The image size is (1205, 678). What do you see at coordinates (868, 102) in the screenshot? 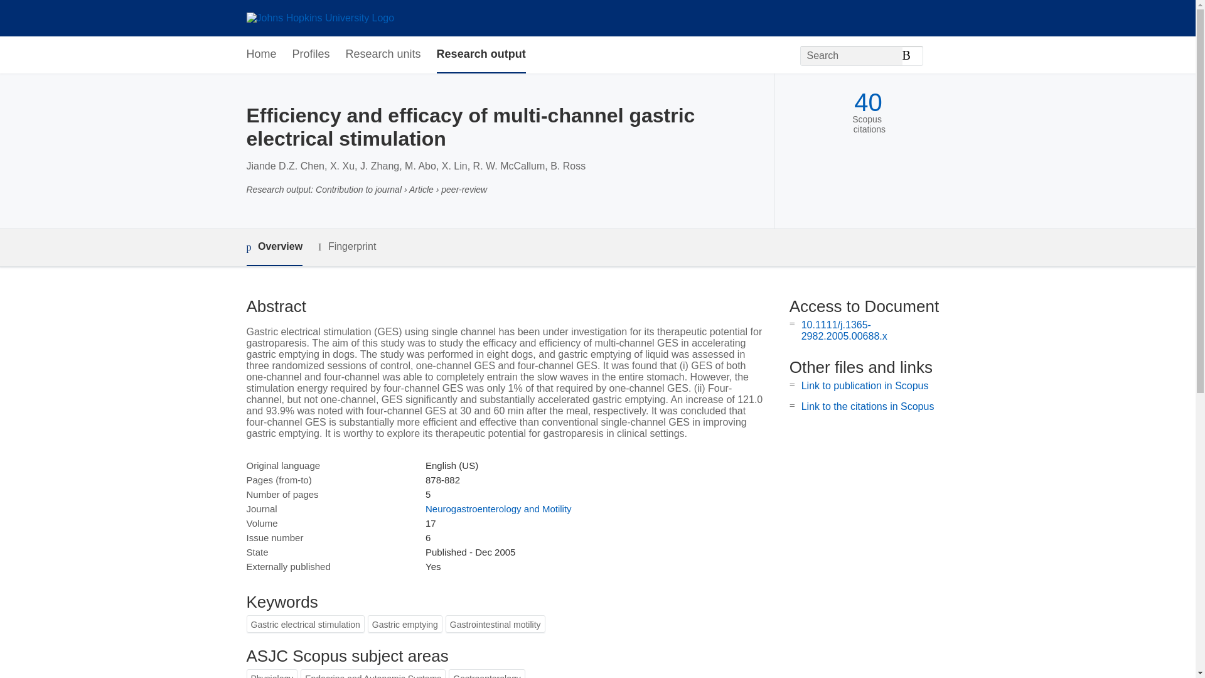
I see `40` at bounding box center [868, 102].